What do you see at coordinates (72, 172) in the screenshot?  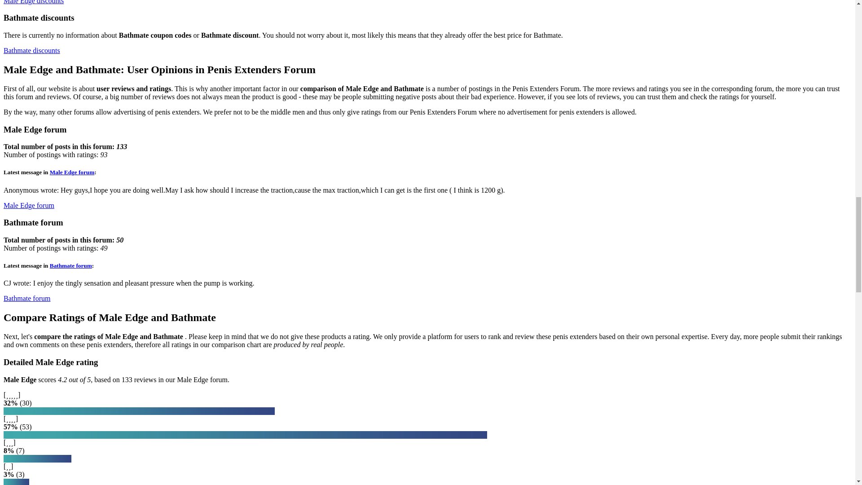 I see `Male Edge forum` at bounding box center [72, 172].